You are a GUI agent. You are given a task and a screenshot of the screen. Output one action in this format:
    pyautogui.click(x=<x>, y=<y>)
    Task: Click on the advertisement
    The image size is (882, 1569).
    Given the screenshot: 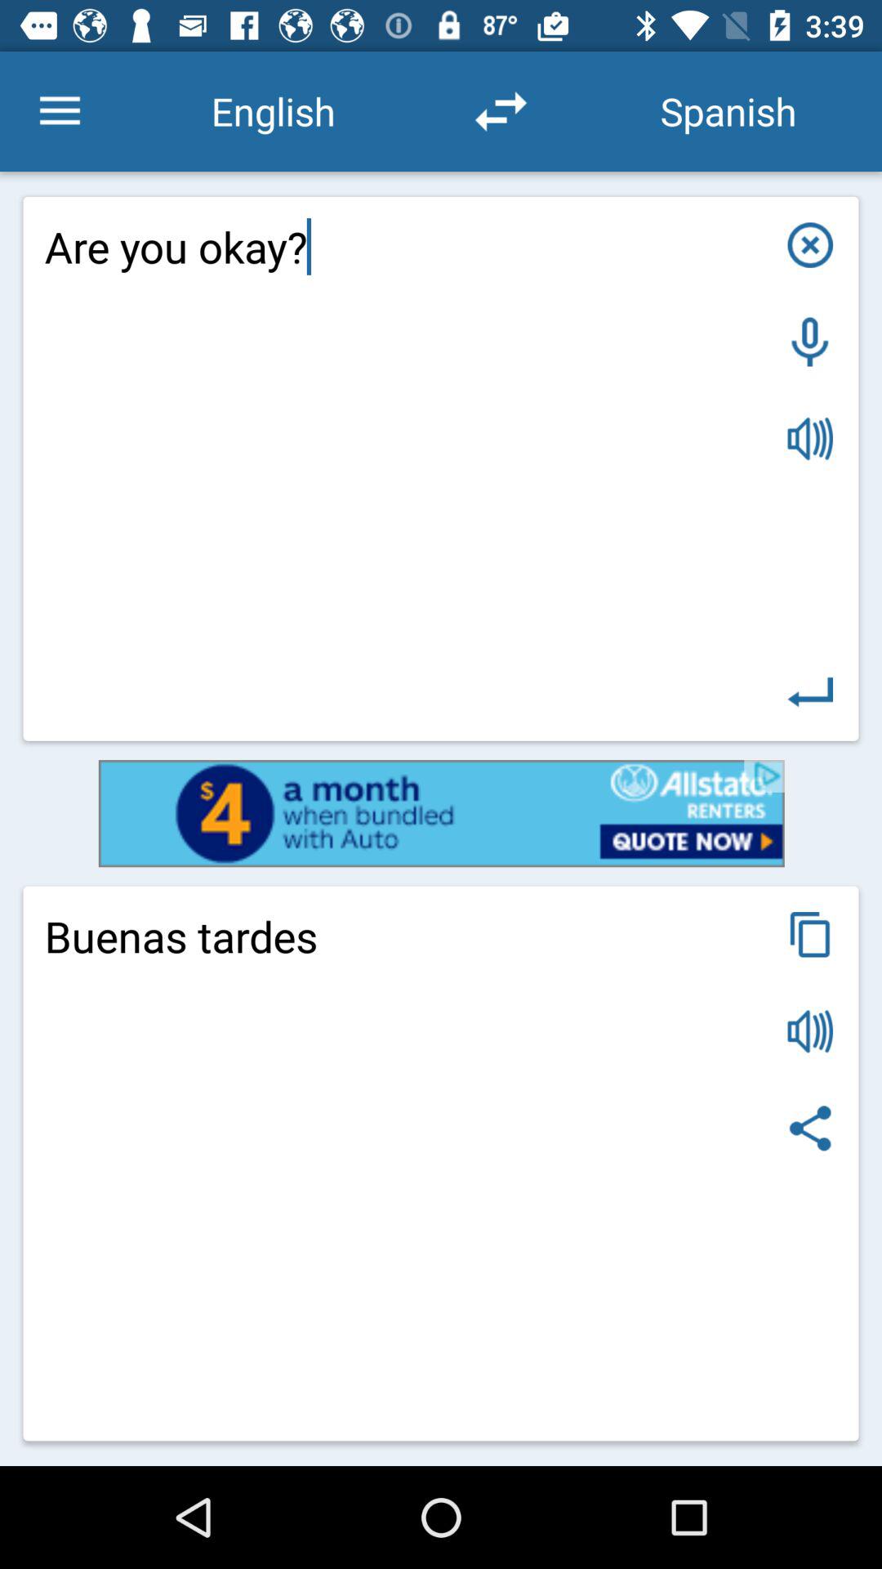 What is the action you would take?
    pyautogui.click(x=441, y=814)
    